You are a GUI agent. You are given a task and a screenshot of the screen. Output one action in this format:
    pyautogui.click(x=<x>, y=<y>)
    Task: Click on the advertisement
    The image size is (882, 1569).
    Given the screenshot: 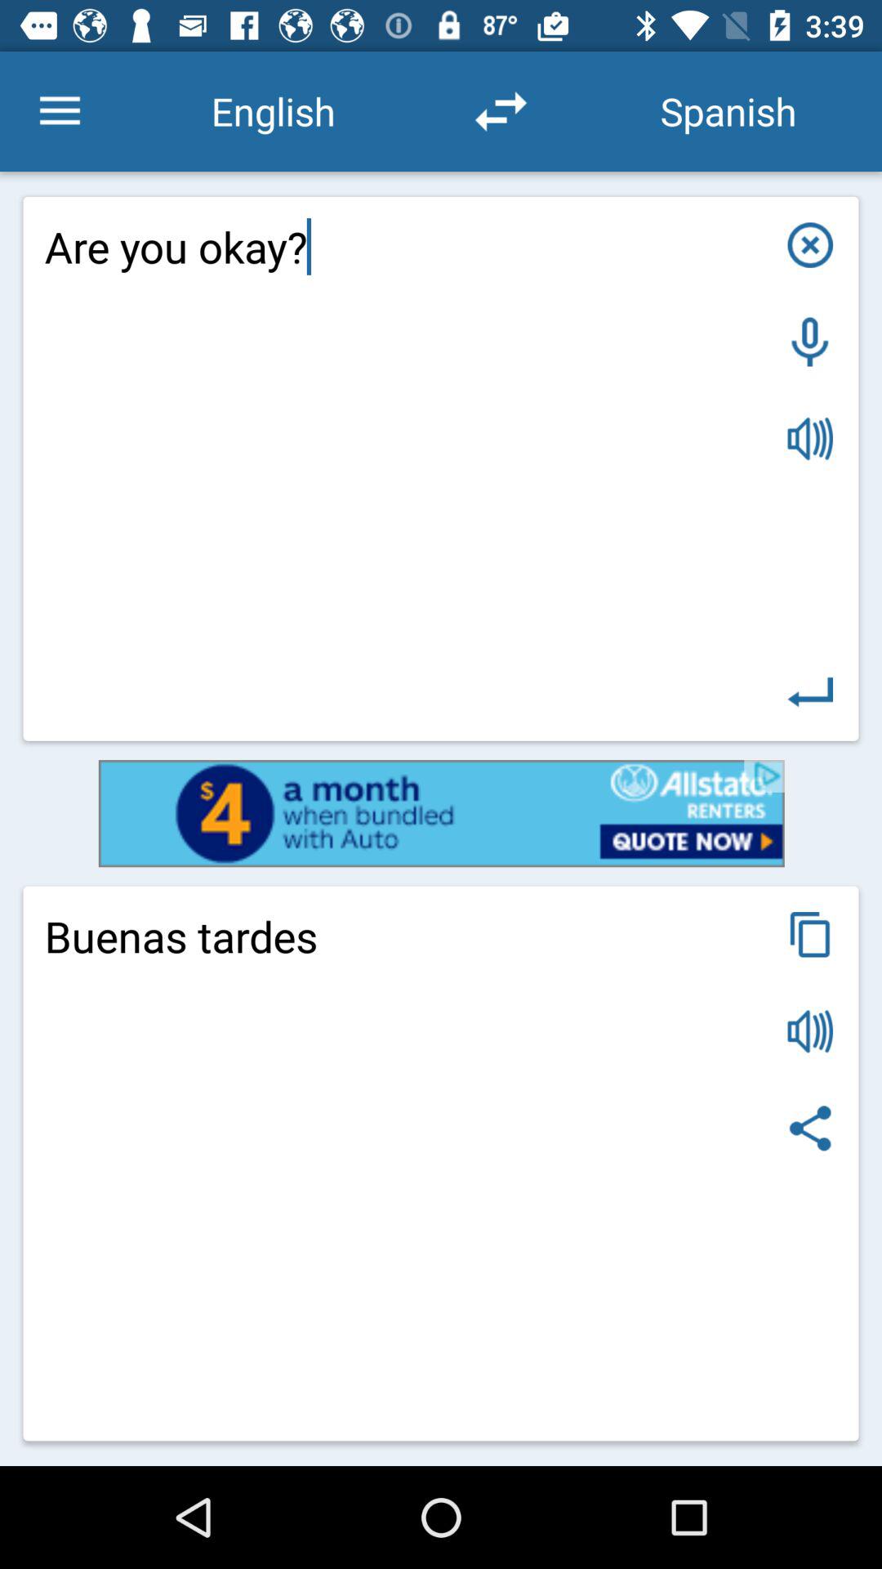 What is the action you would take?
    pyautogui.click(x=441, y=814)
    